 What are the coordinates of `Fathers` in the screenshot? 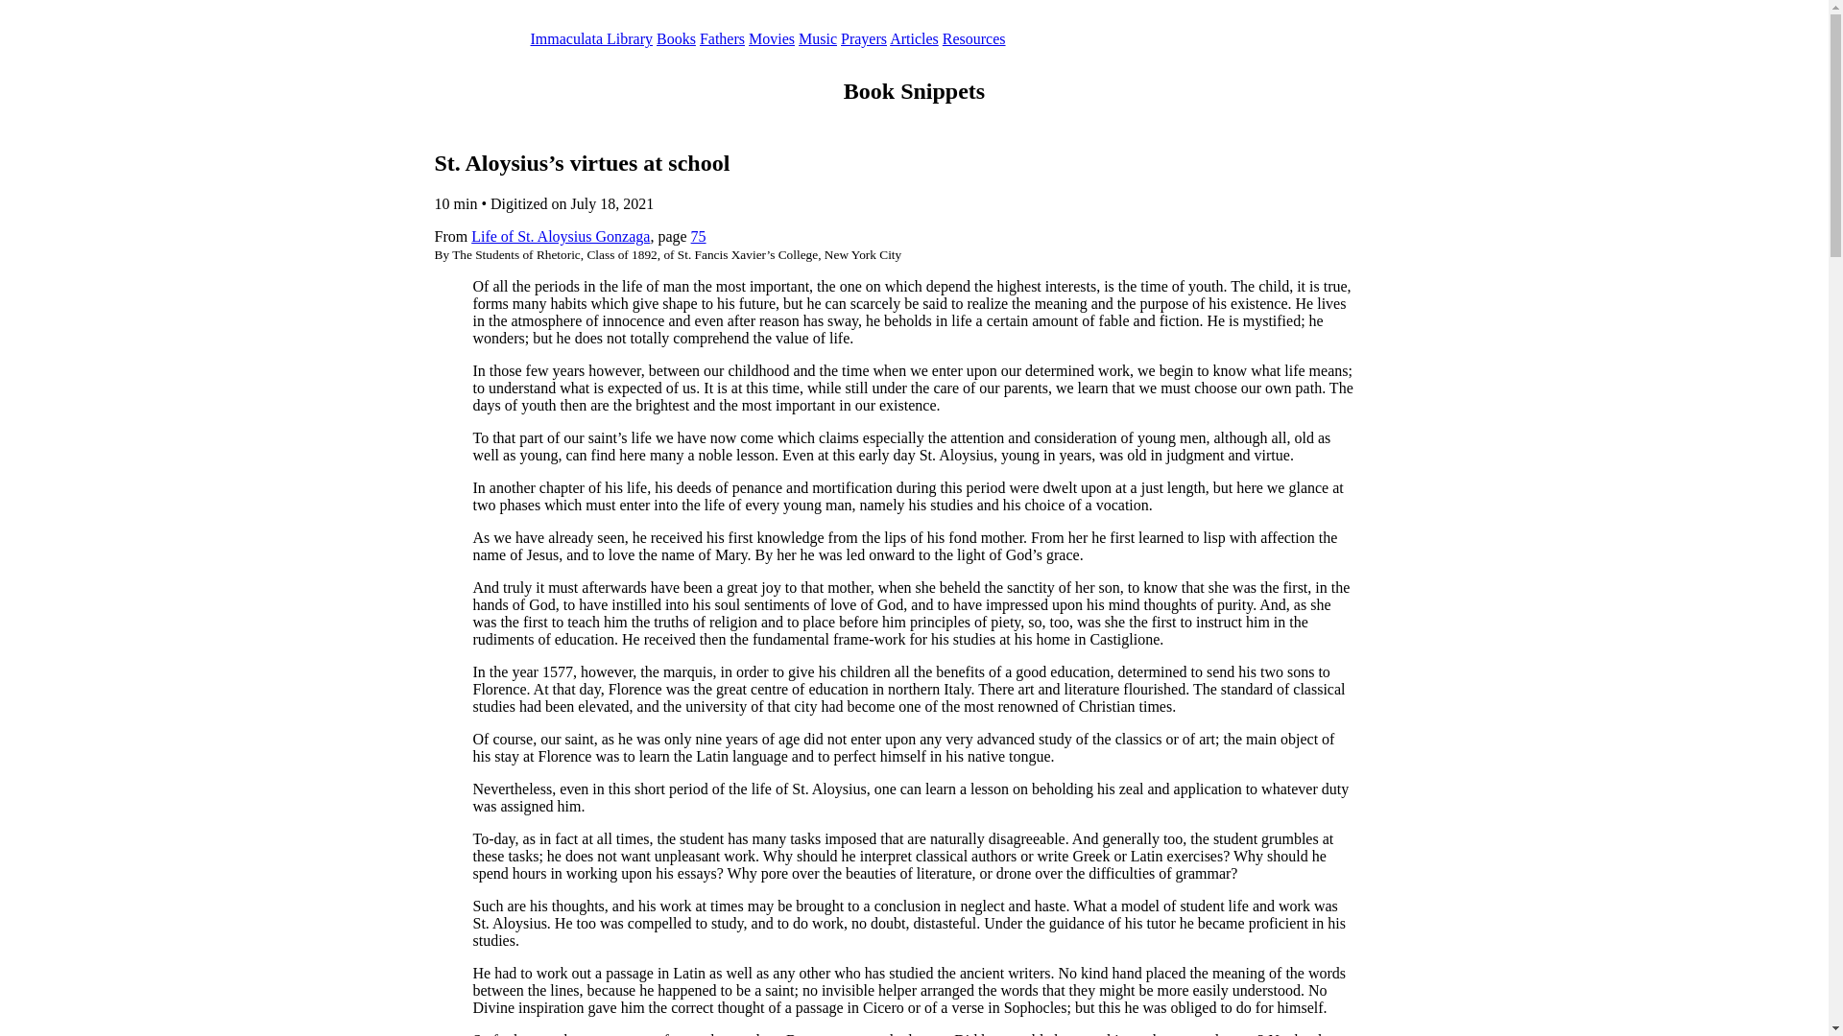 It's located at (722, 38).